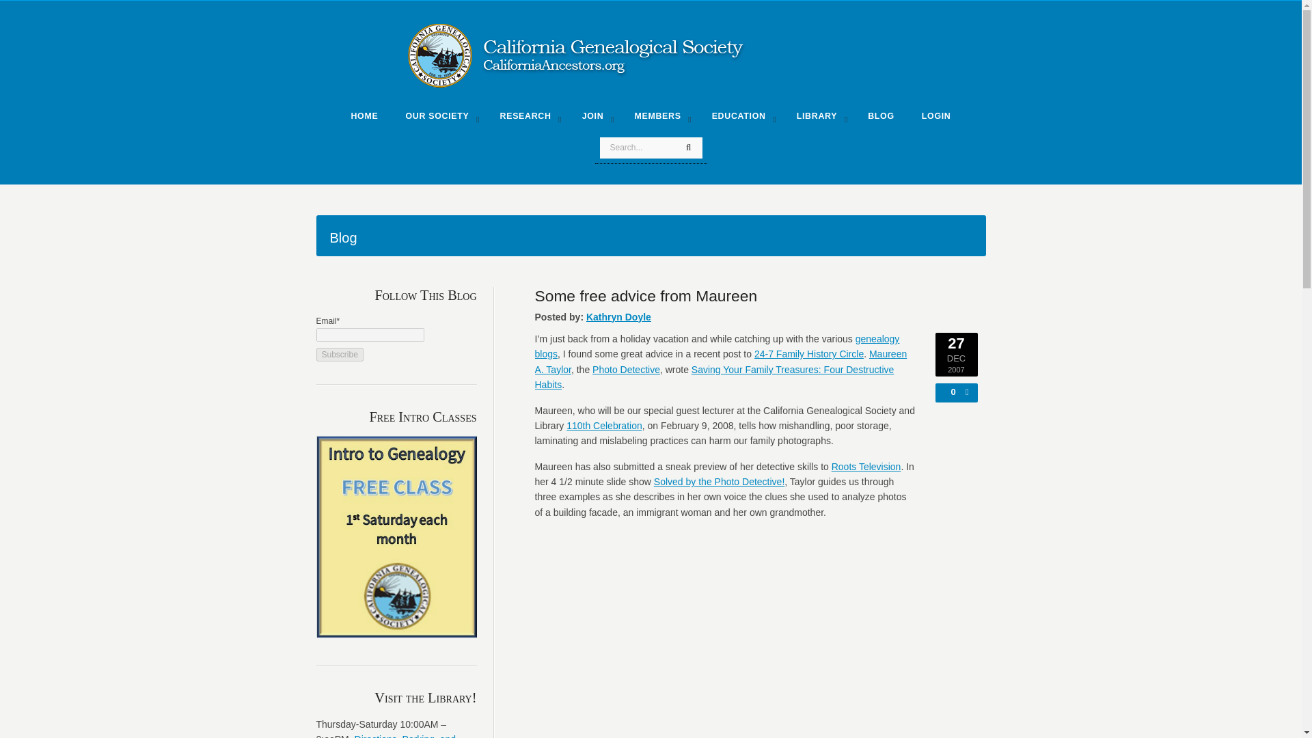  I want to click on RESEARCH, so click(528, 119).